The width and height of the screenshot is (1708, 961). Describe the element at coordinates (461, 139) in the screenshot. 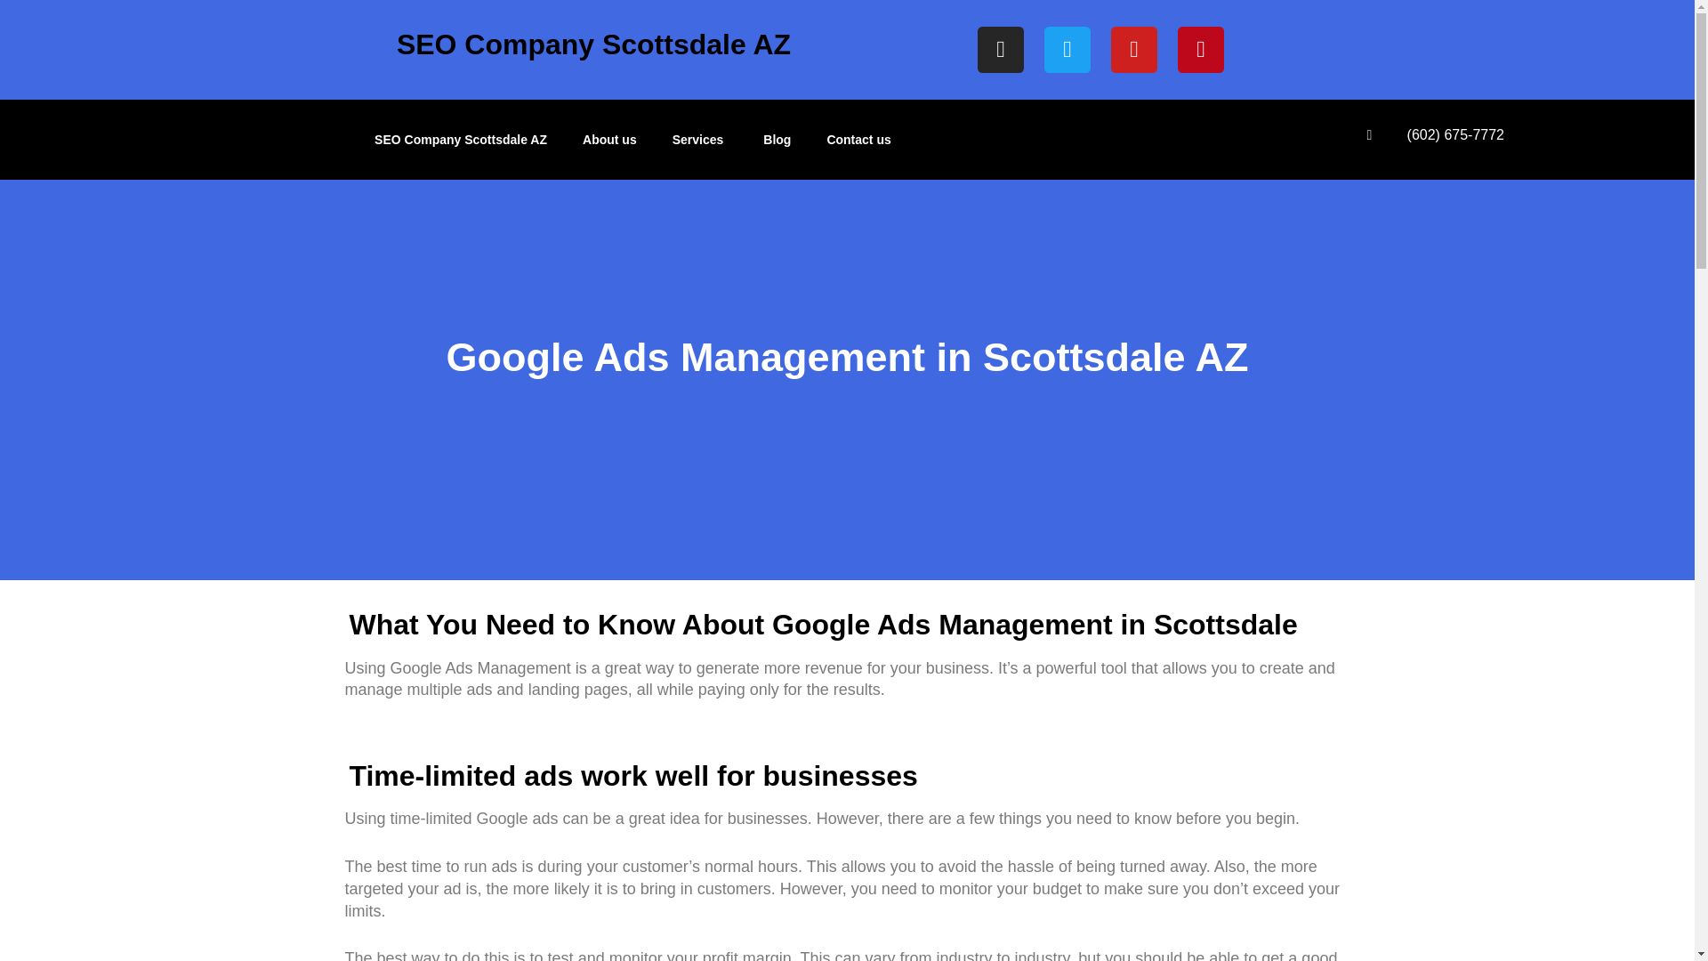

I see `SEO Company Scottsdale AZ` at that location.